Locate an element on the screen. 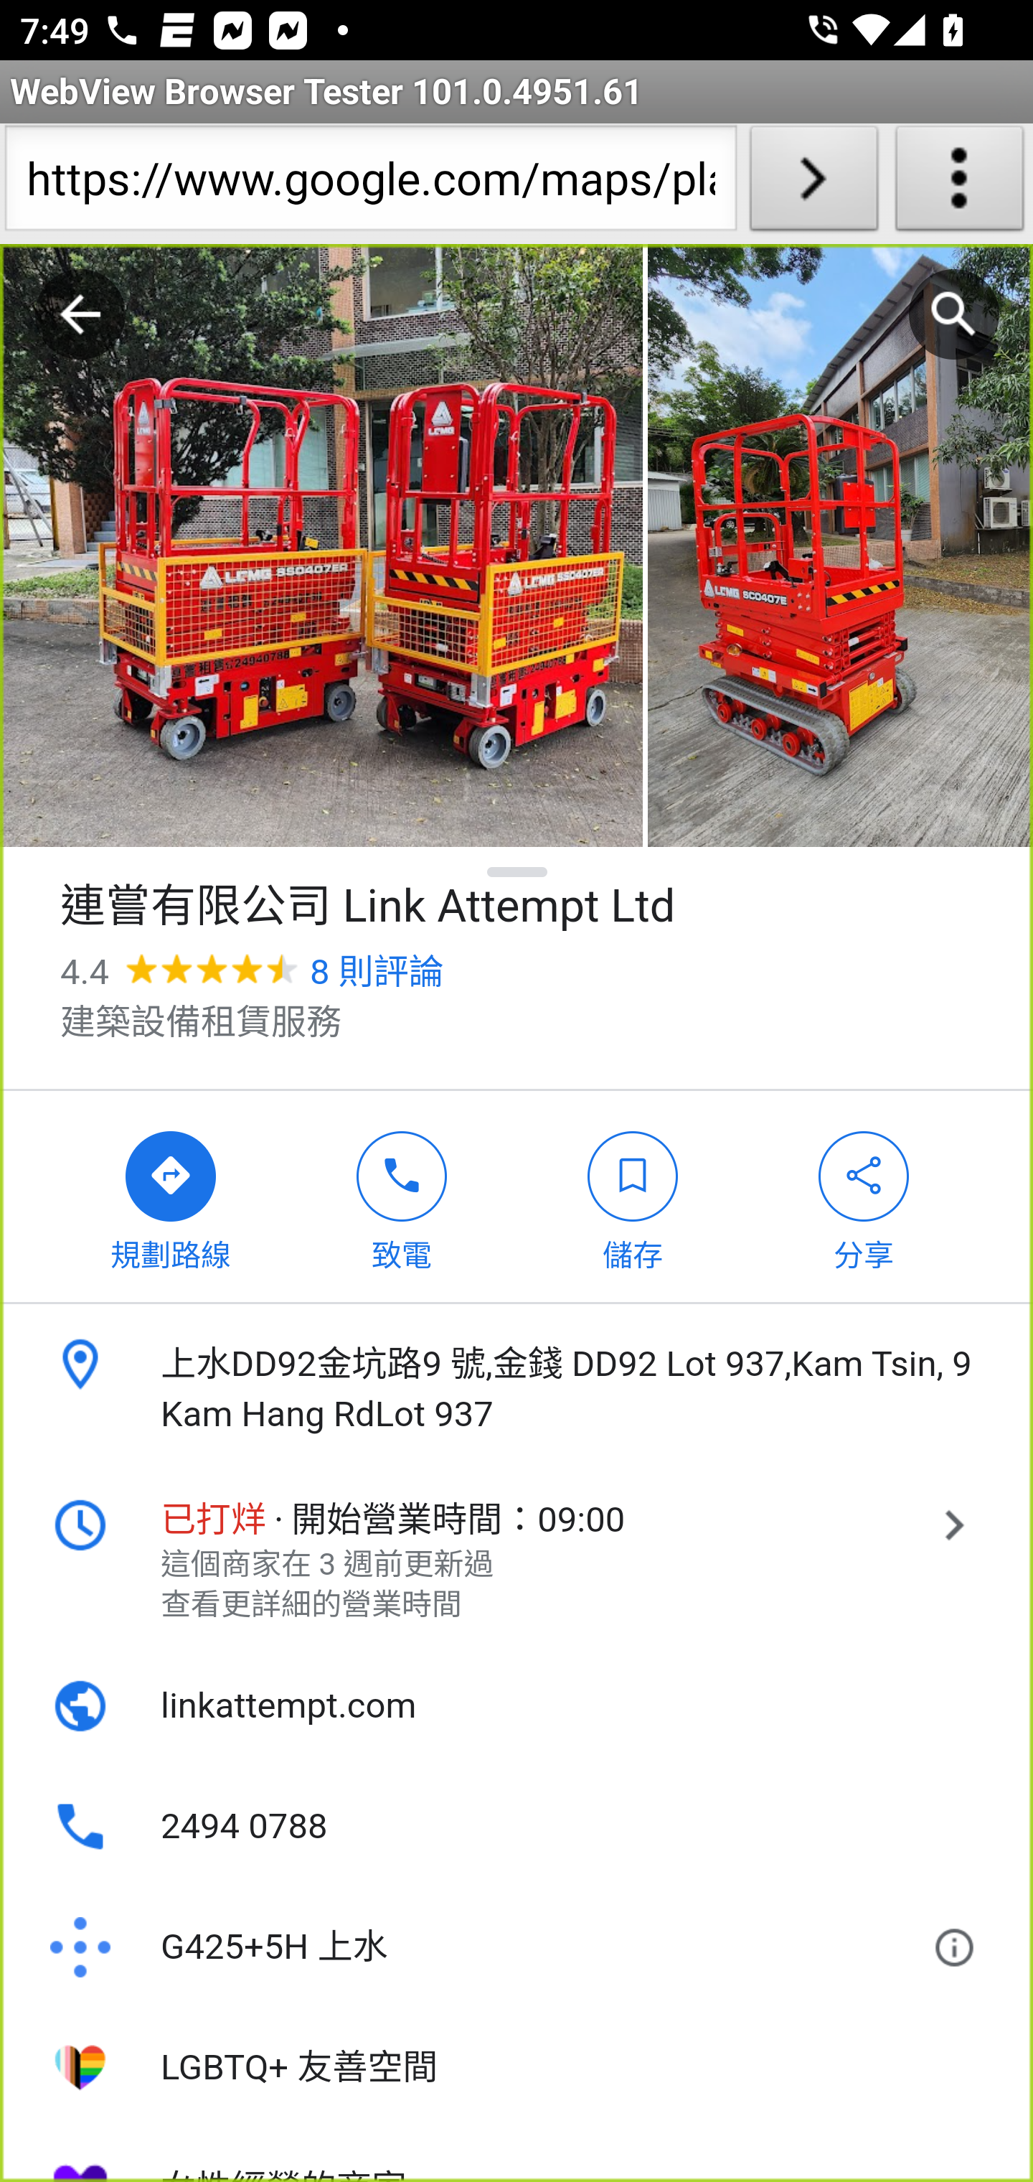  分享「連嘗有限公司 Link Attempt Ltd」 is located at coordinates (864, 1196).